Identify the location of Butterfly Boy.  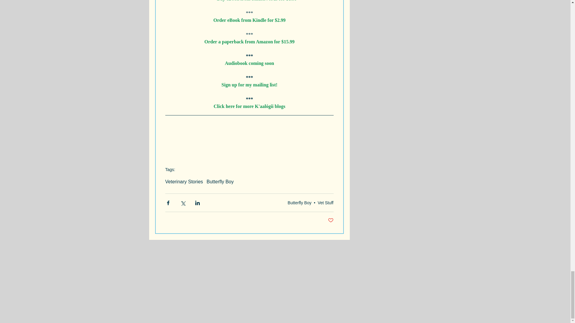
(299, 202).